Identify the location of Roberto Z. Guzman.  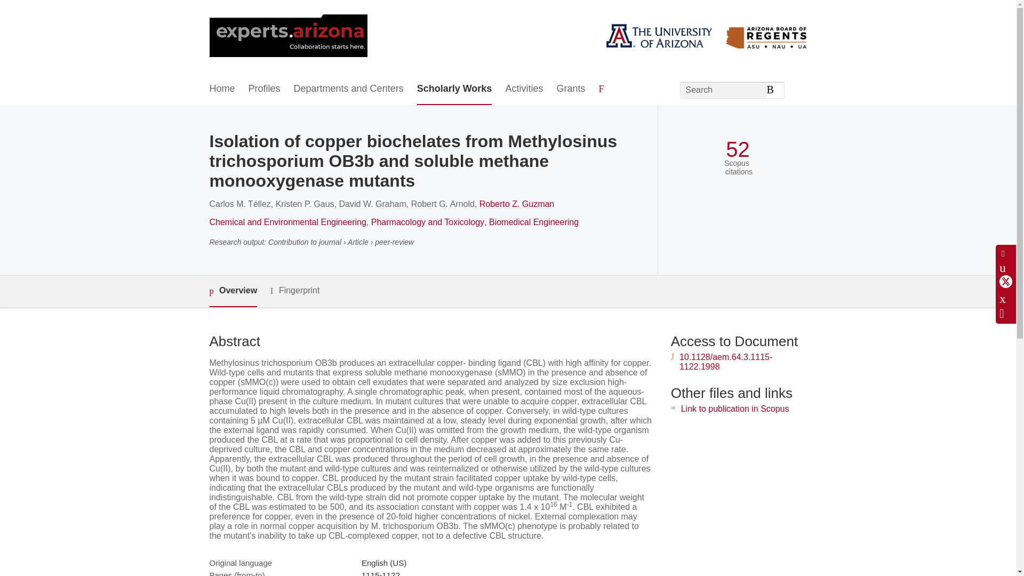
(517, 204).